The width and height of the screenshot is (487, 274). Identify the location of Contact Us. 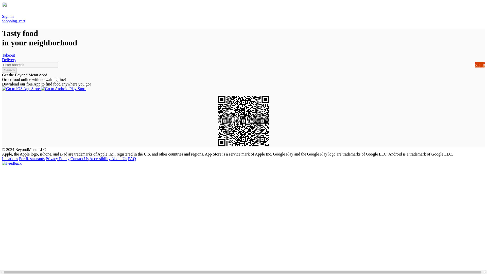
(80, 158).